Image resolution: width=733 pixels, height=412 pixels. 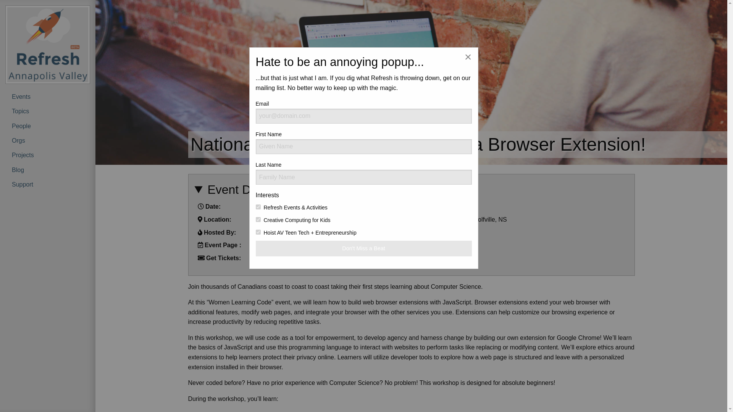 I want to click on Projects, so click(x=47, y=155).